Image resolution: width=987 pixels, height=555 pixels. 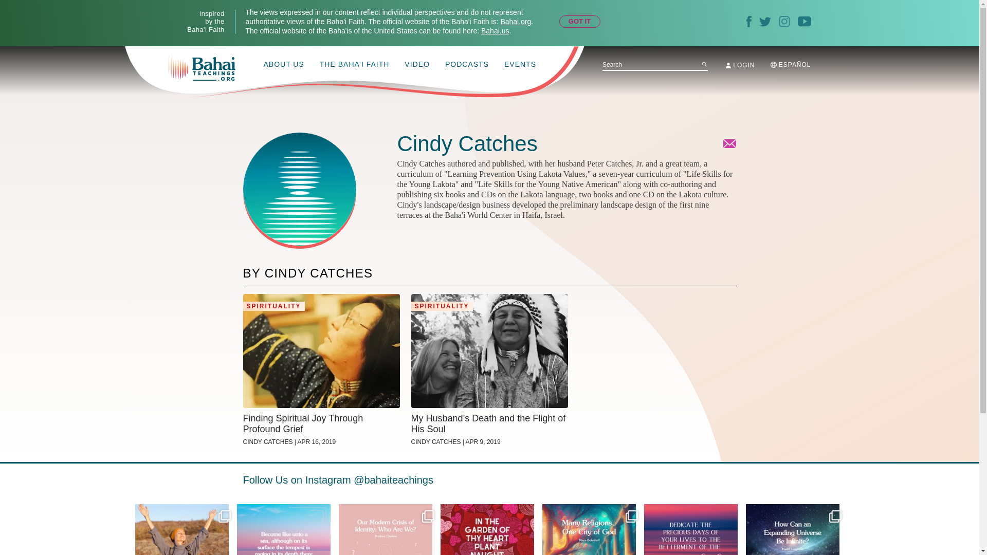 I want to click on EVENTS, so click(x=520, y=65).